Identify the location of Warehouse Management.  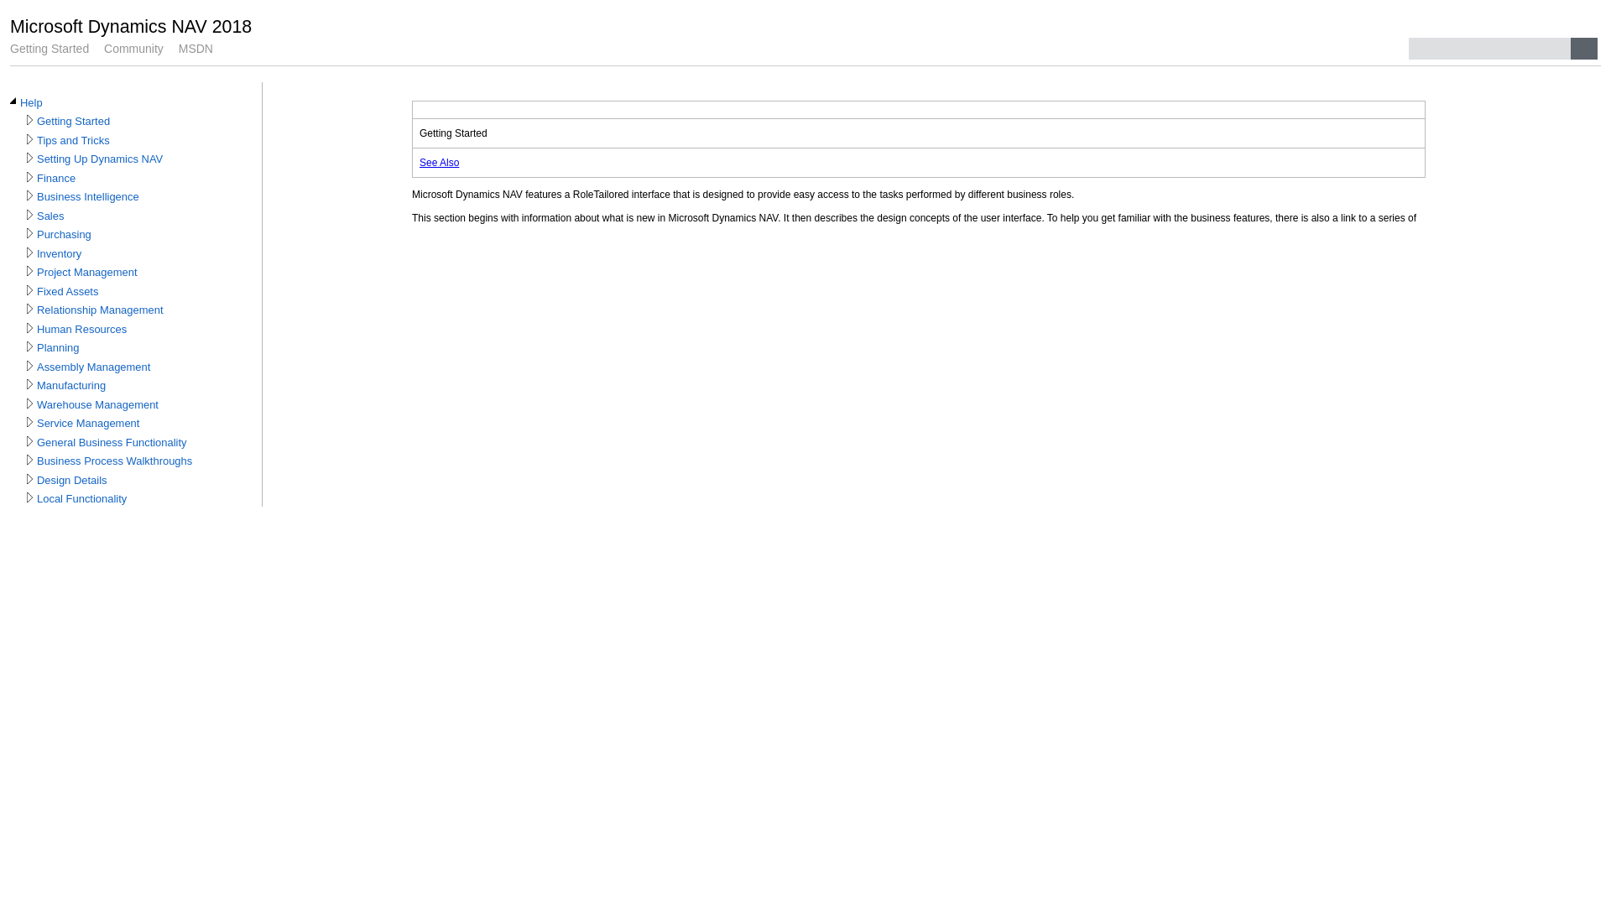
(97, 405).